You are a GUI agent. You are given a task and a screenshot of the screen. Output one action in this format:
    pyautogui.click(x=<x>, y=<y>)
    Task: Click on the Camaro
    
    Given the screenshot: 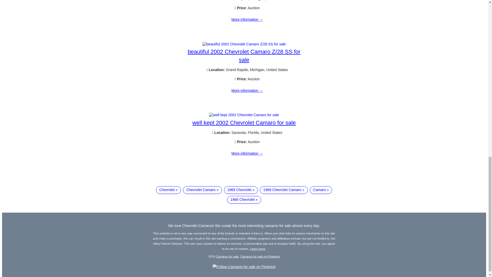 What is the action you would take?
    pyautogui.click(x=321, y=190)
    